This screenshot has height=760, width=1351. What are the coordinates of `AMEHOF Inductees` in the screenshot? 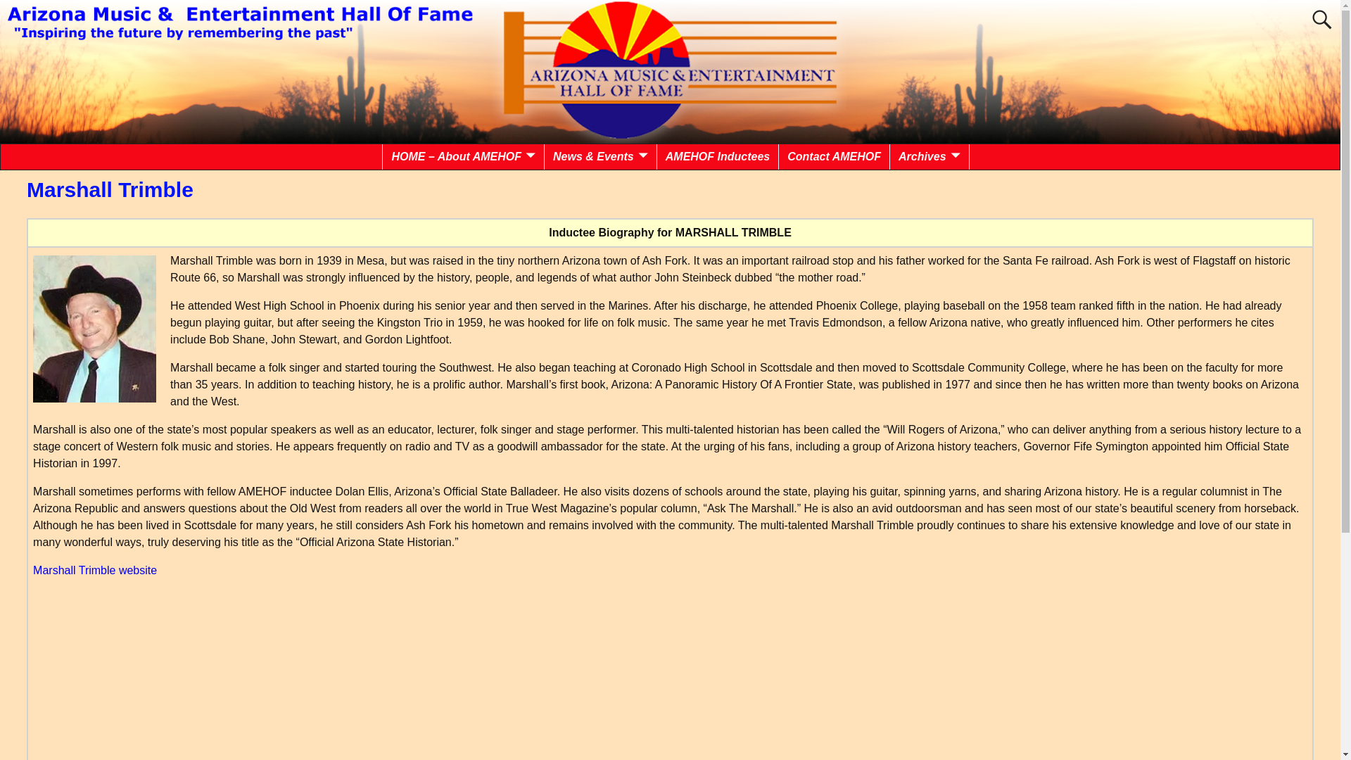 It's located at (718, 156).